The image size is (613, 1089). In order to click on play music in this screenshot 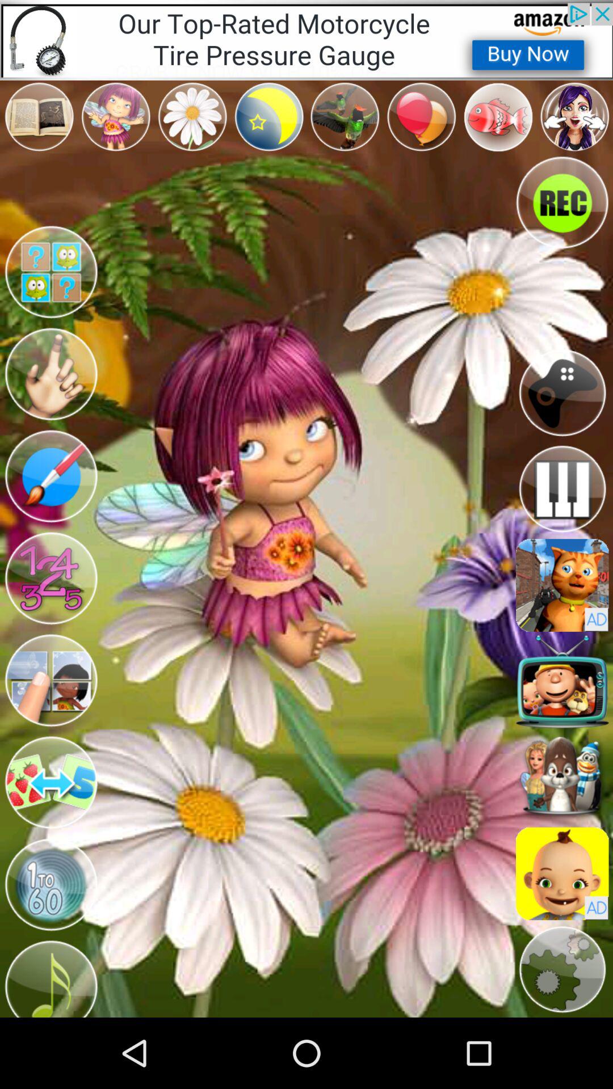, I will do `click(51, 977)`.